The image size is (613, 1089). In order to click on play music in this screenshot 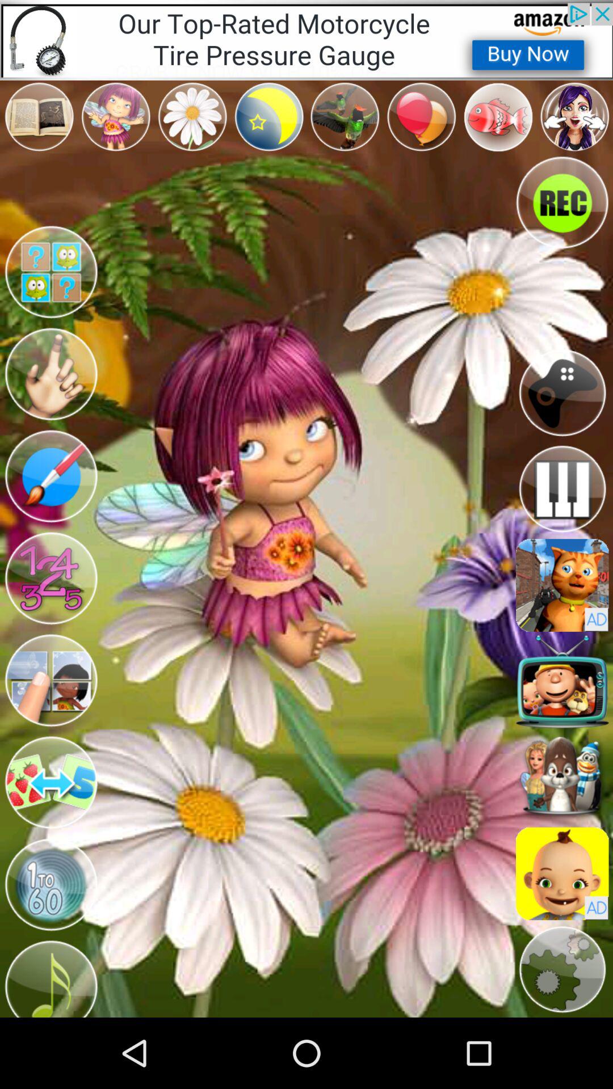, I will do `click(51, 977)`.